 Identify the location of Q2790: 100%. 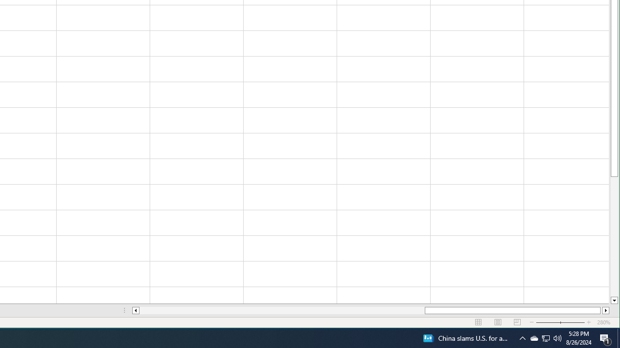
(605, 310).